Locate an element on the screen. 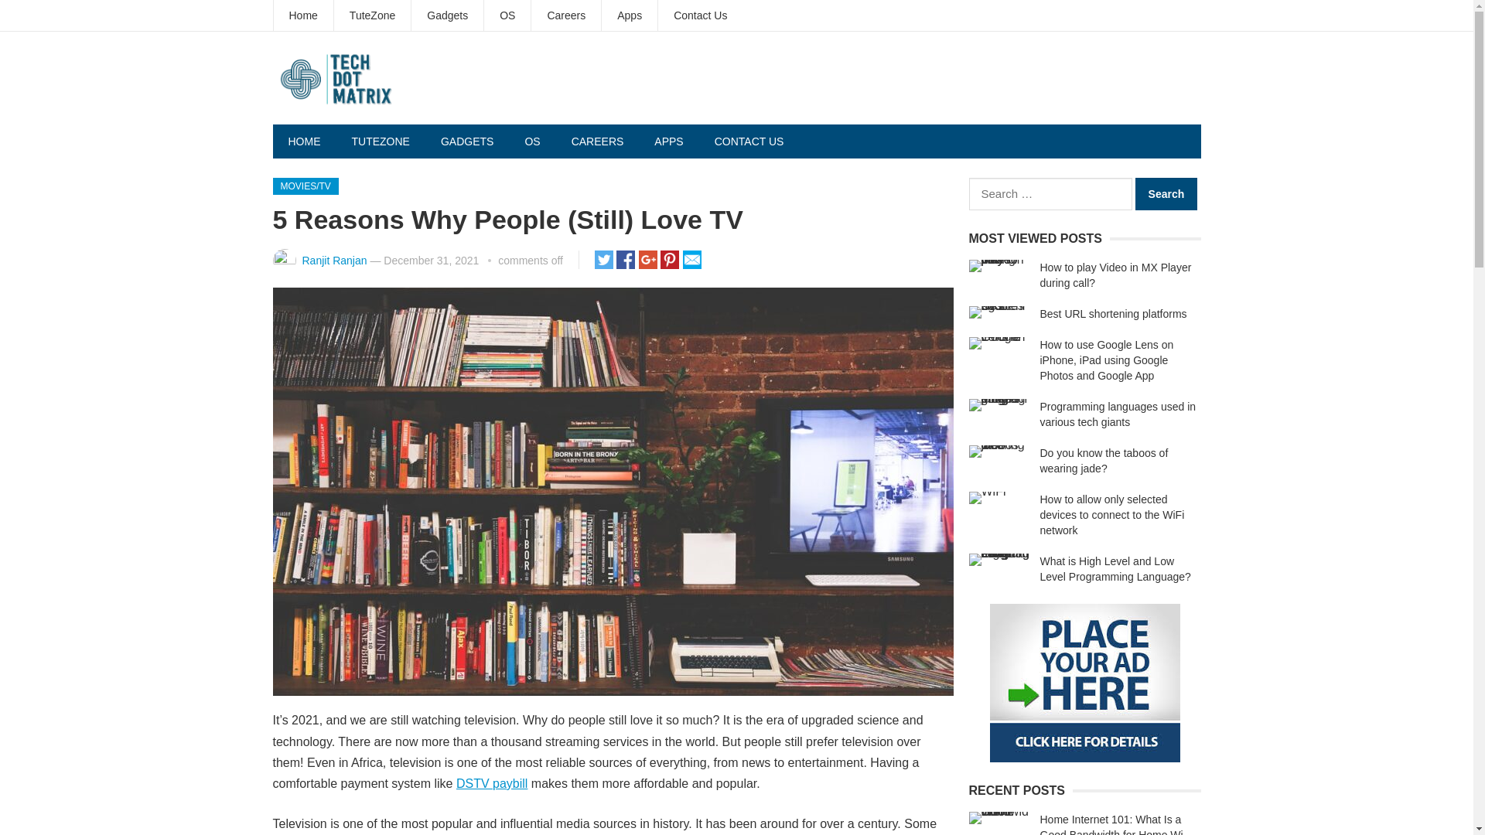 The width and height of the screenshot is (1485, 835). OS is located at coordinates (507, 15).